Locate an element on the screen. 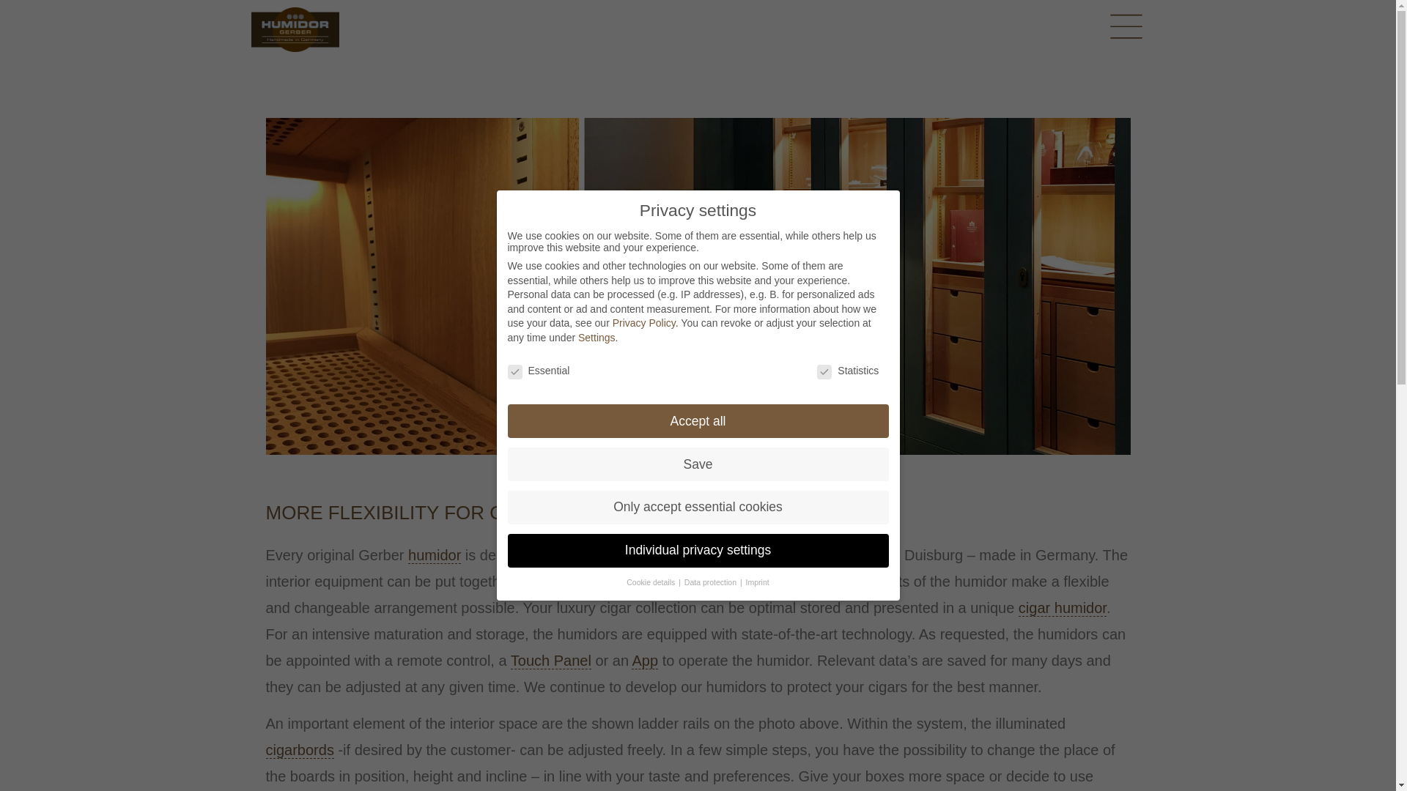 This screenshot has width=1407, height=791. cigar humidor is located at coordinates (1063, 608).